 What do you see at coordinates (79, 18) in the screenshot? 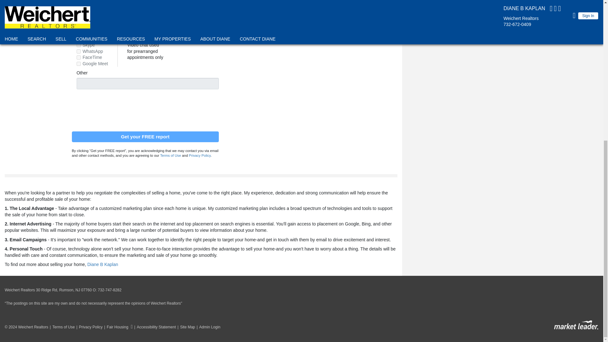
I see `on` at bounding box center [79, 18].